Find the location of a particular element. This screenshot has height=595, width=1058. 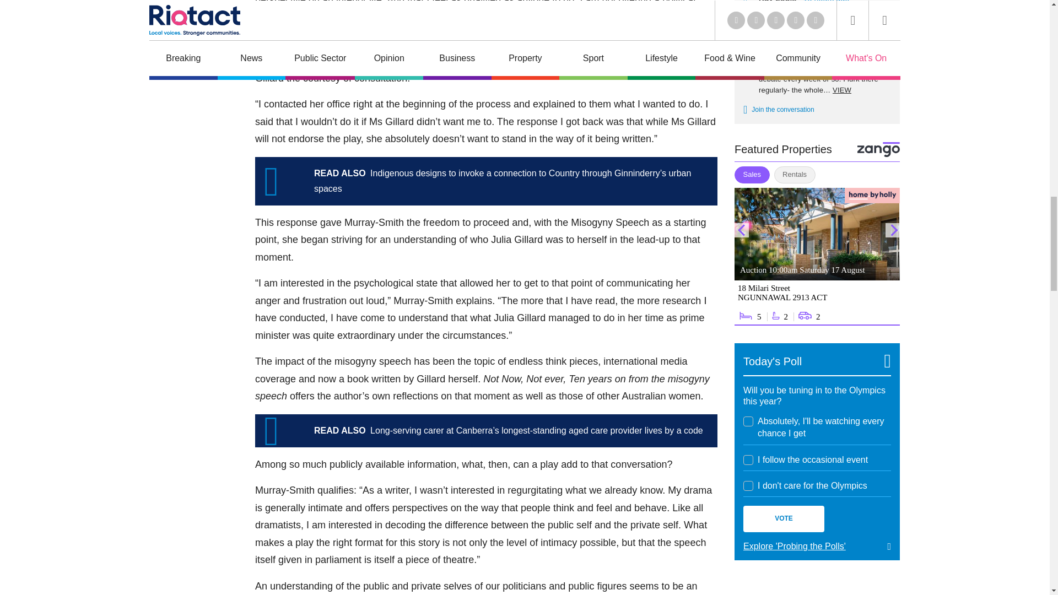

Zango is located at coordinates (878, 150).